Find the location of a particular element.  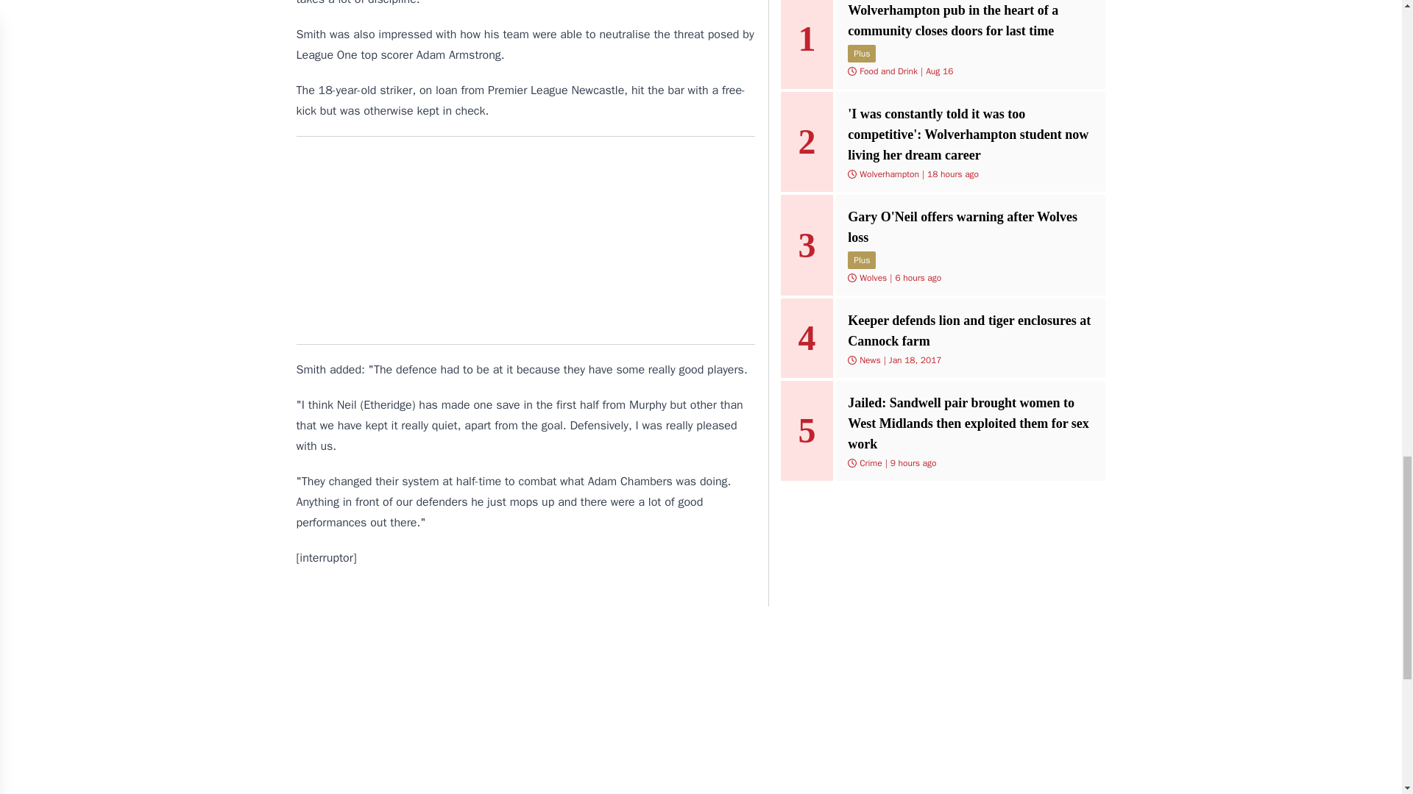

Wolverhampton is located at coordinates (889, 174).